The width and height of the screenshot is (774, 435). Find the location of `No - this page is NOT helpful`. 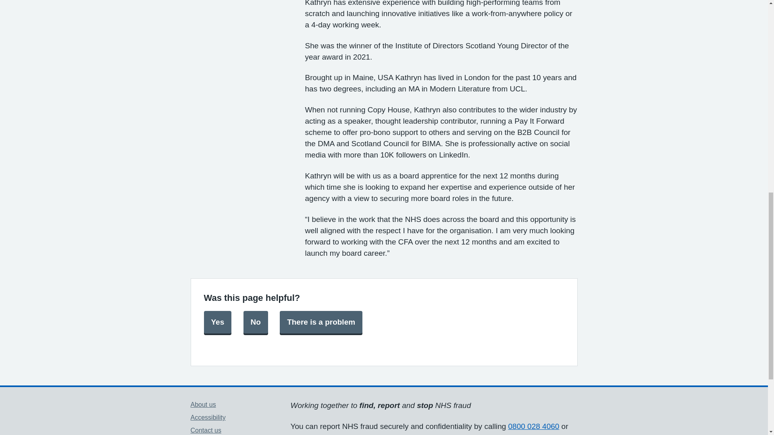

No - this page is NOT helpful is located at coordinates (256, 322).